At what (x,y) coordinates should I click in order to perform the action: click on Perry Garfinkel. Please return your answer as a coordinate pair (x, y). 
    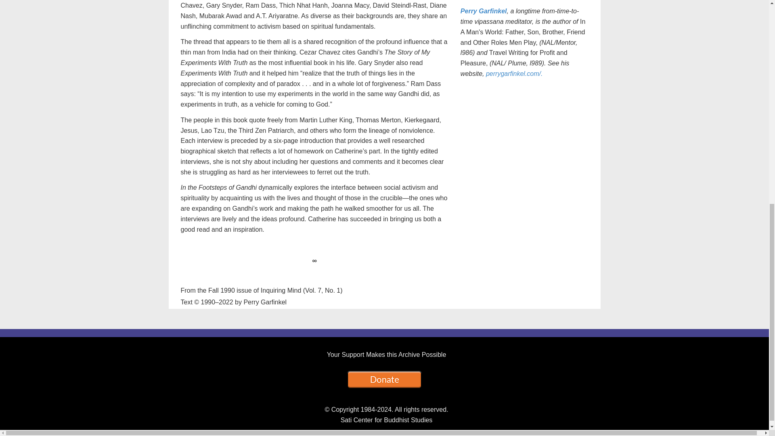
    Looking at the image, I should click on (484, 11).